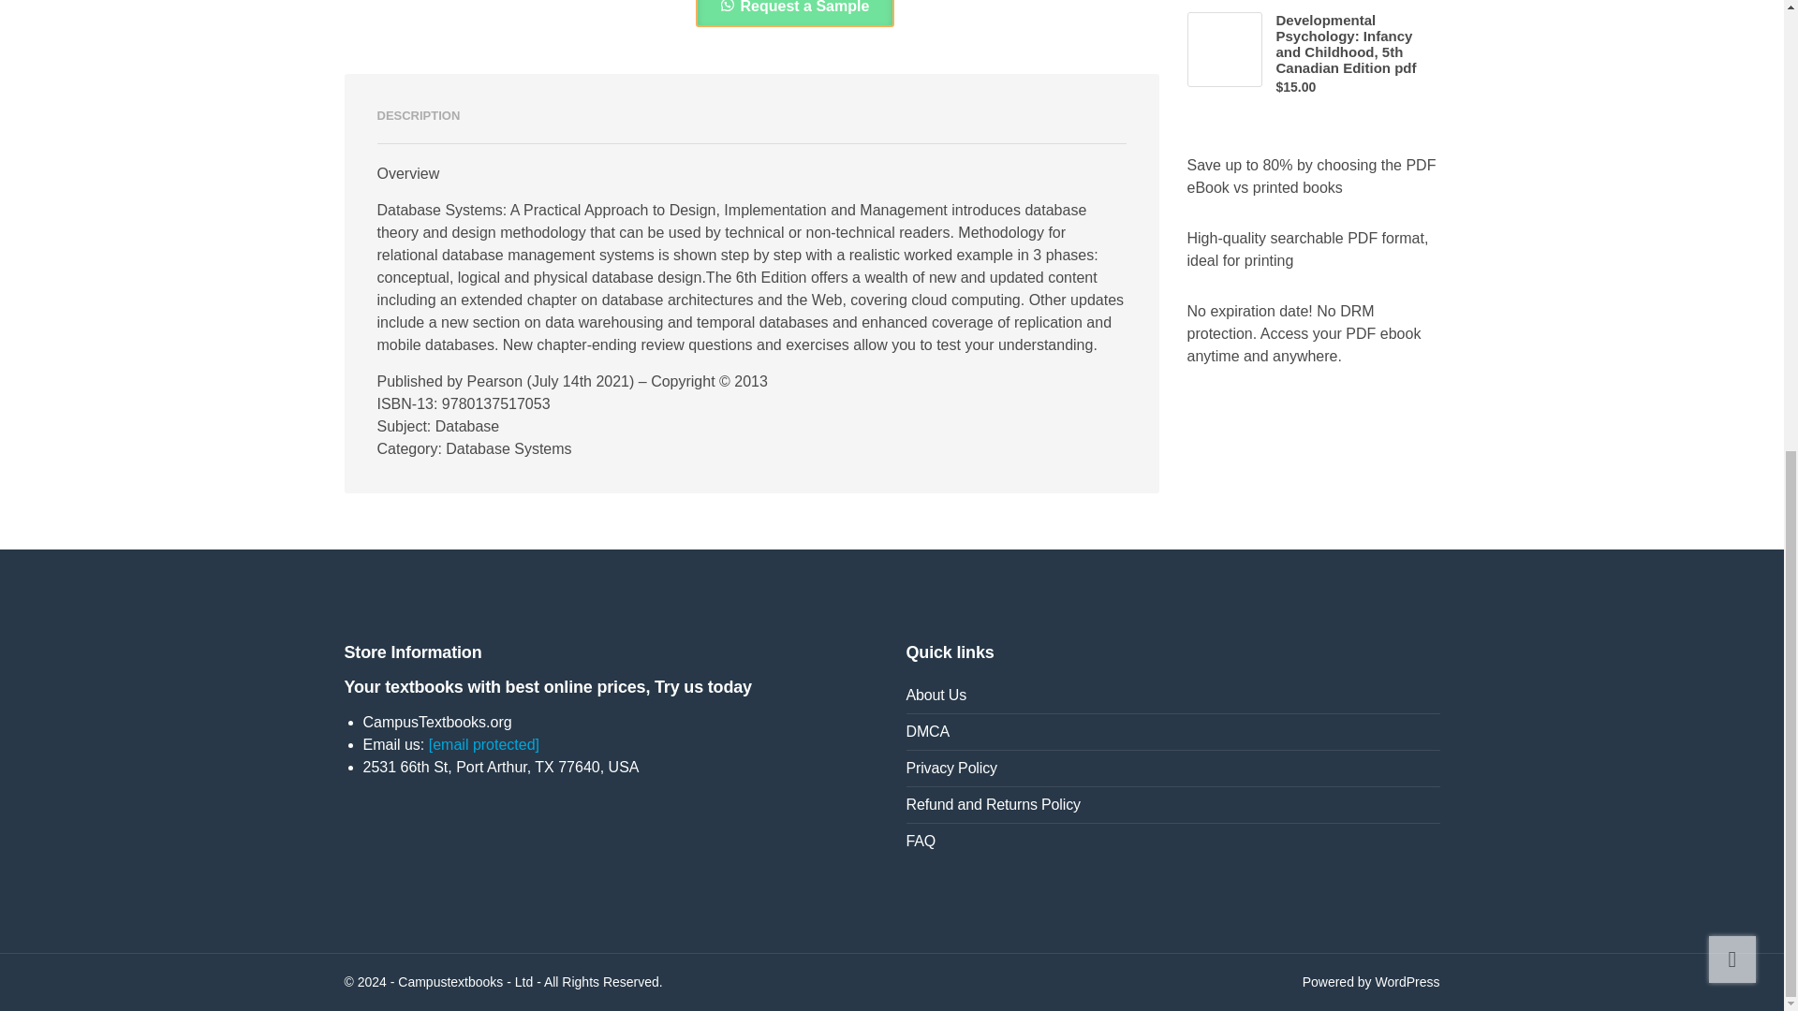  Describe the element at coordinates (1172, 695) in the screenshot. I see `About Us` at that location.